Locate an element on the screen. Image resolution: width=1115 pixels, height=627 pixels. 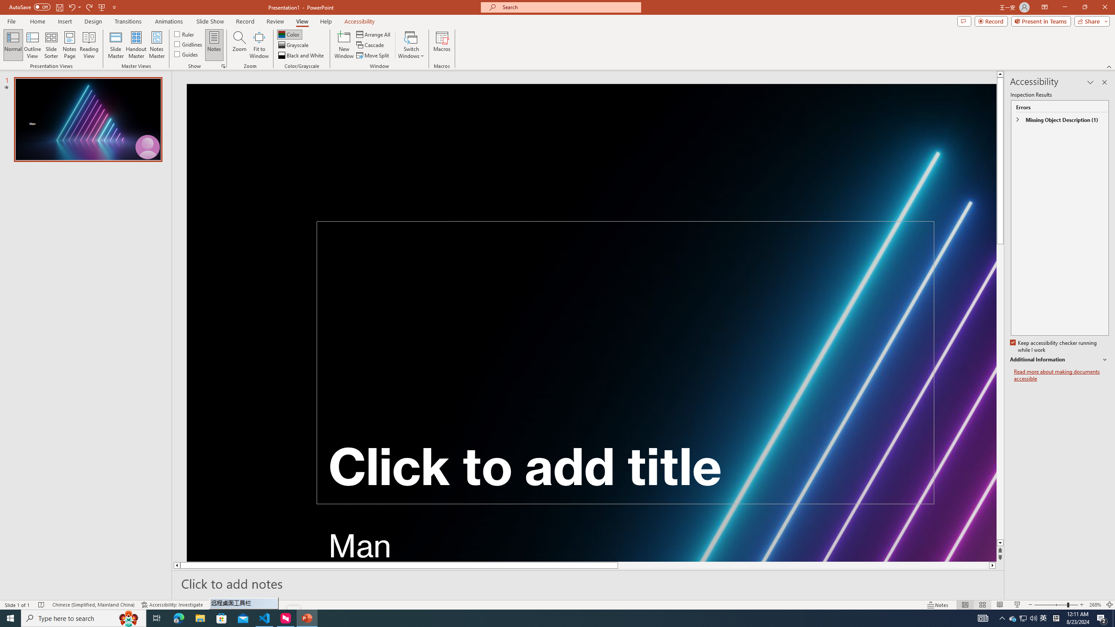
Zoom... is located at coordinates (240, 45).